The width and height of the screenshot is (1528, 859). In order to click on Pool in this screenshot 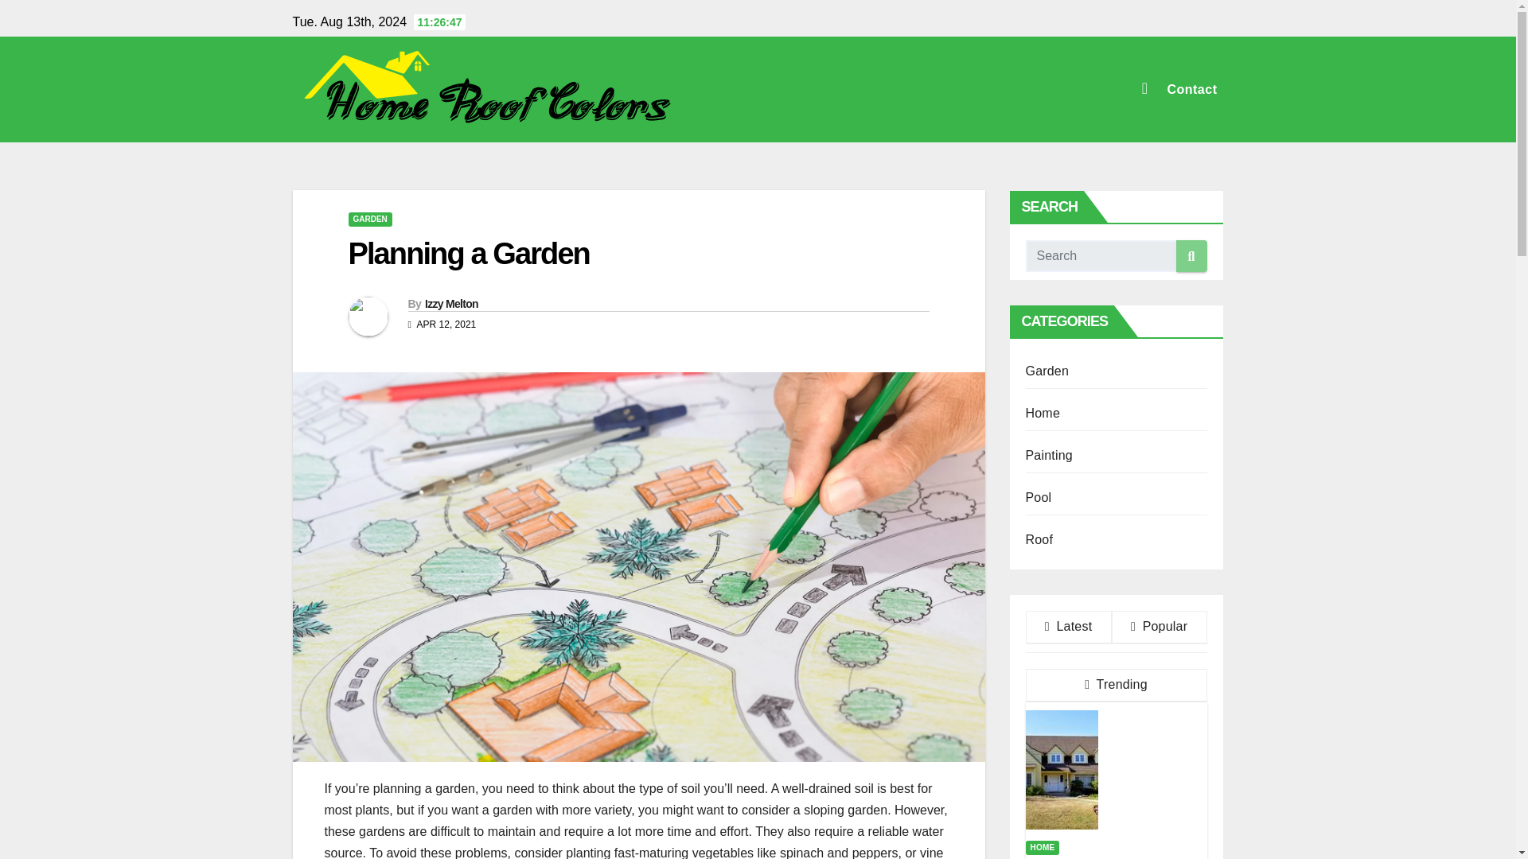, I will do `click(1038, 496)`.